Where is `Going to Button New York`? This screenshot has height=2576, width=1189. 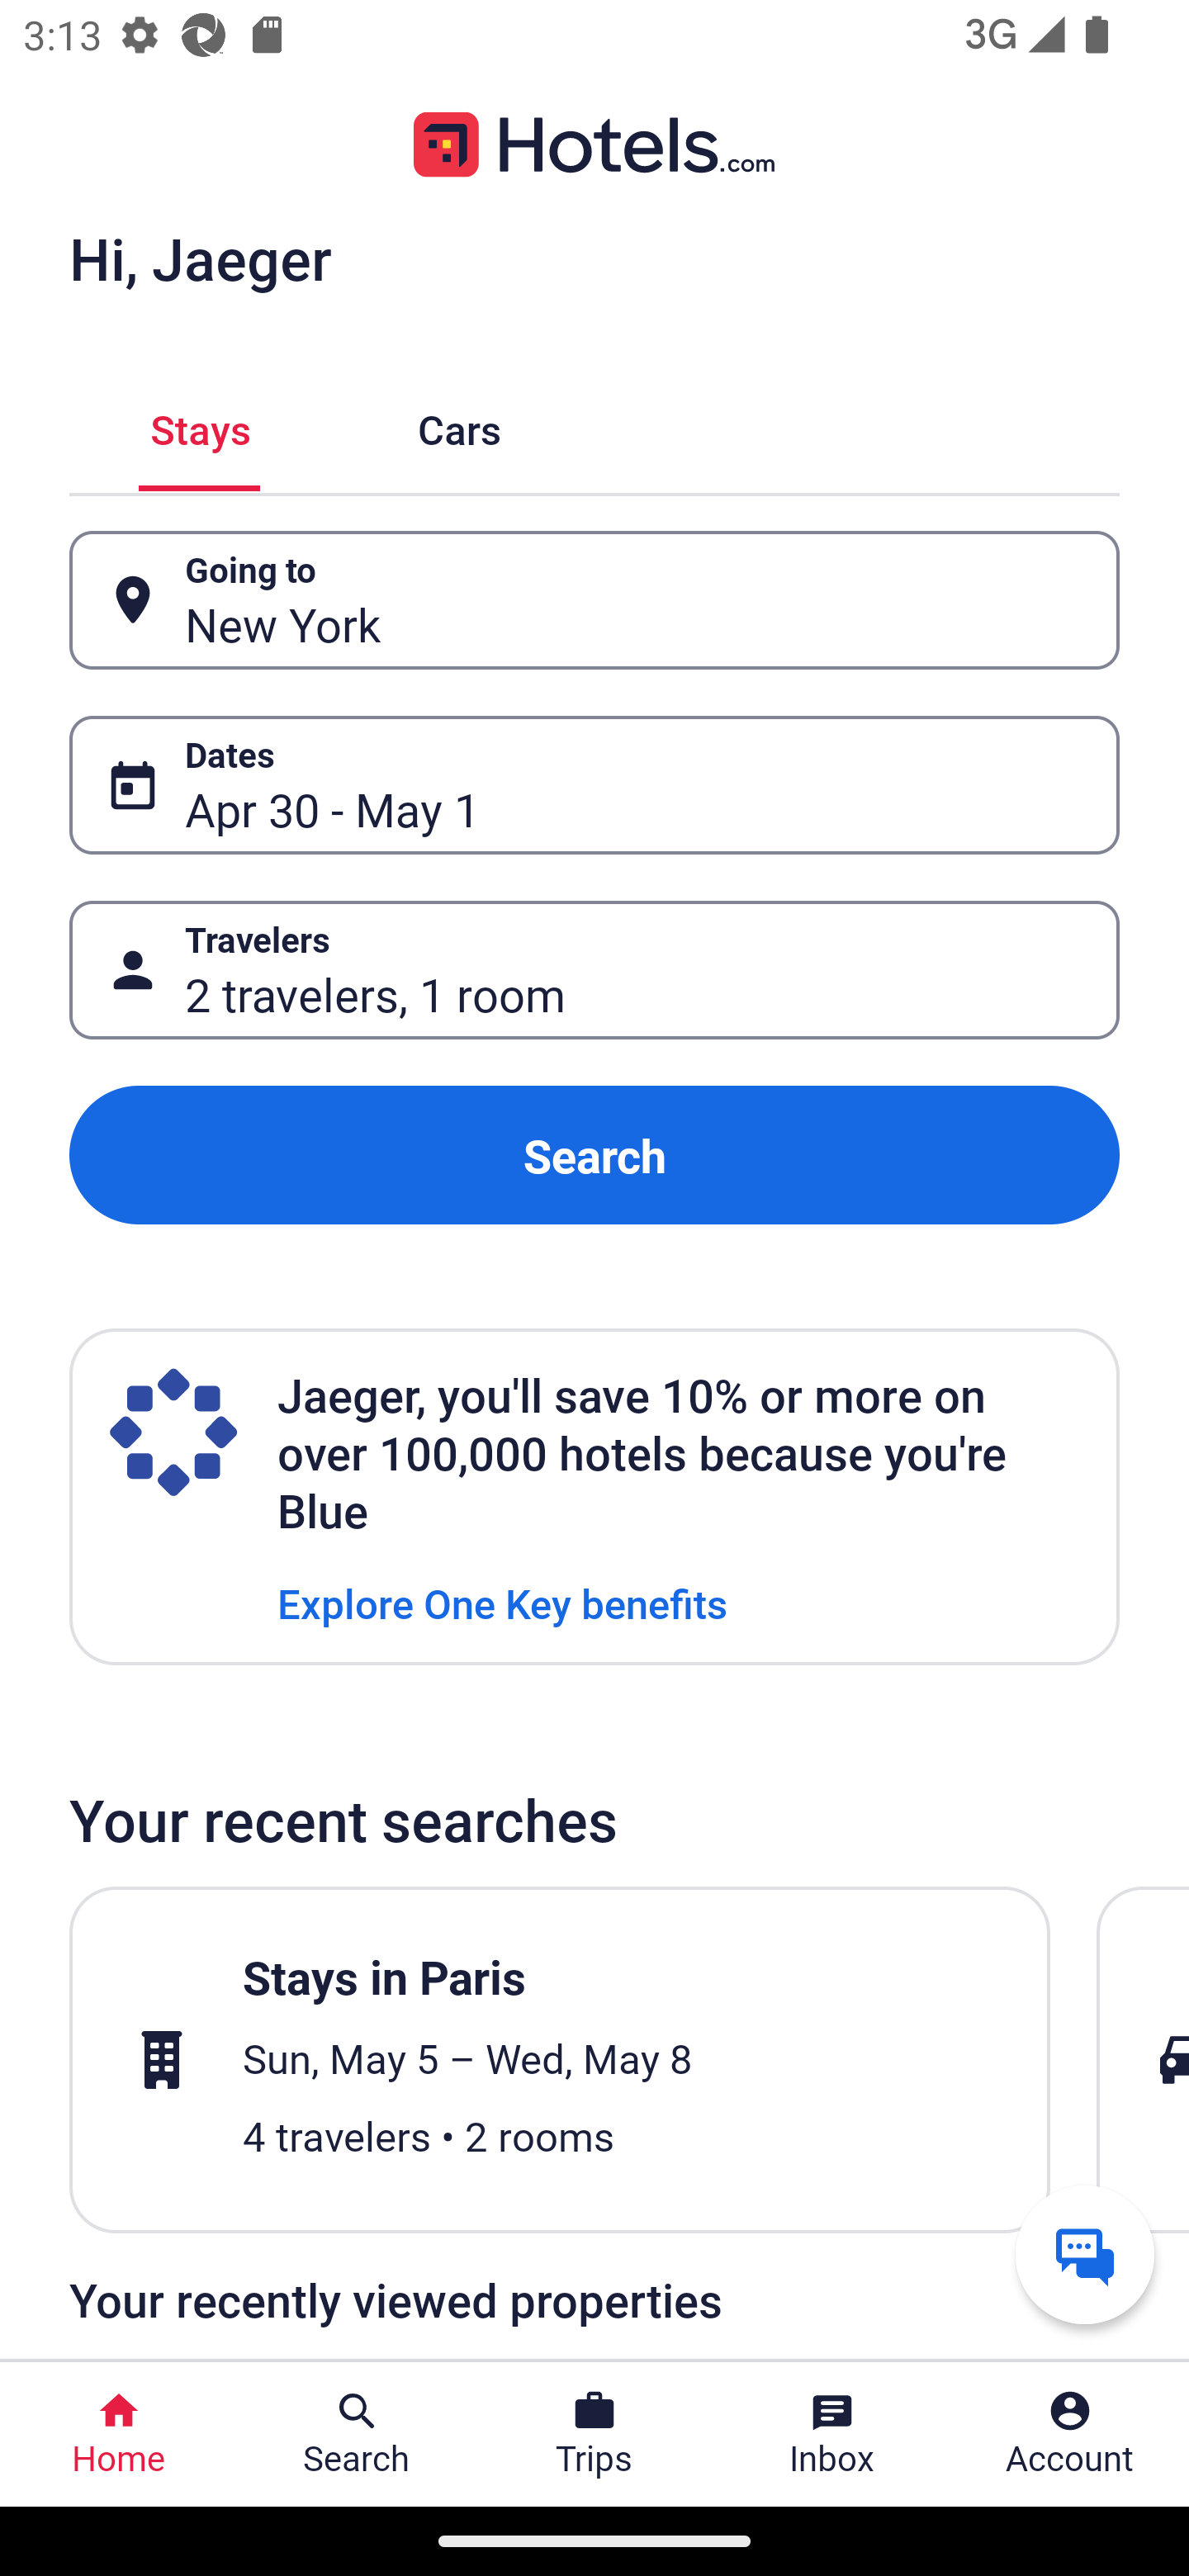
Going to Button New York is located at coordinates (594, 599).